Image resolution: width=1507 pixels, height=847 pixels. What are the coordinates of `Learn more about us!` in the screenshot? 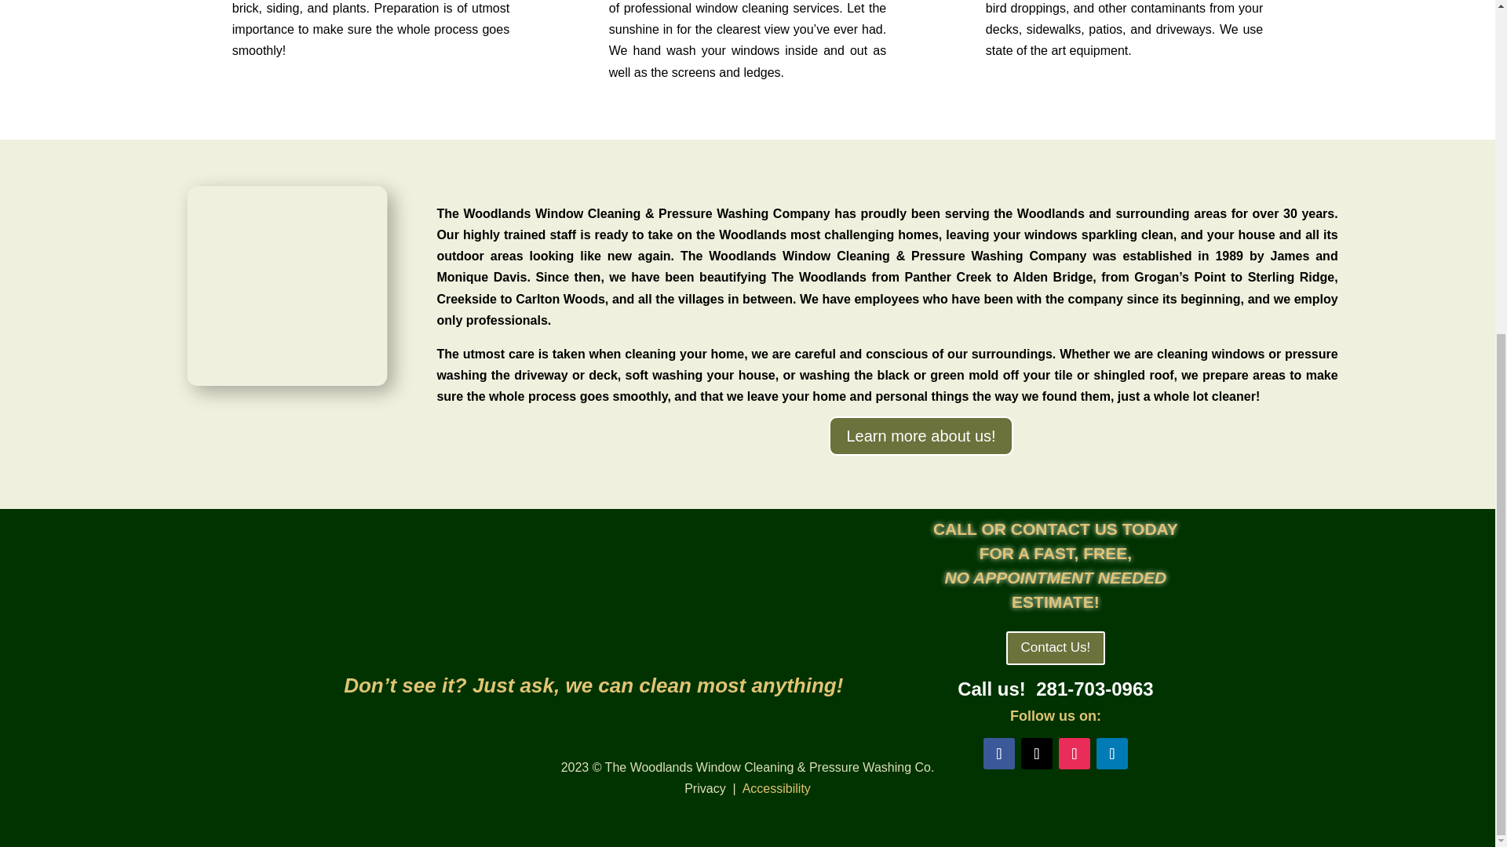 It's located at (921, 436).